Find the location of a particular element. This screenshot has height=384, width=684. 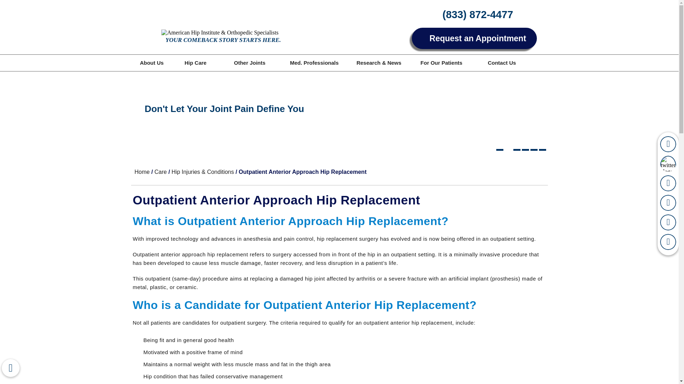

About Us is located at coordinates (152, 63).